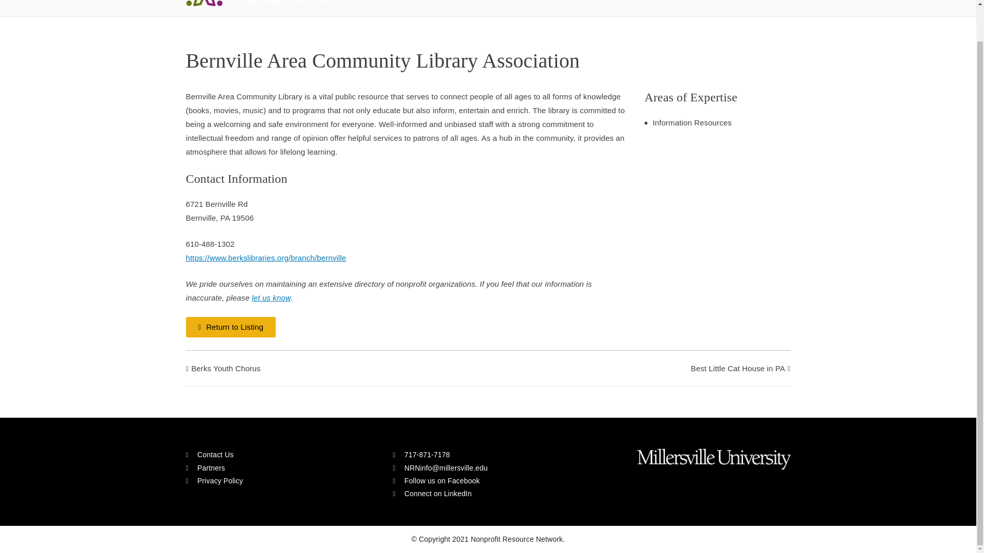 The width and height of the screenshot is (984, 553). Describe the element at coordinates (741, 368) in the screenshot. I see `Best Little Cat House in PA` at that location.